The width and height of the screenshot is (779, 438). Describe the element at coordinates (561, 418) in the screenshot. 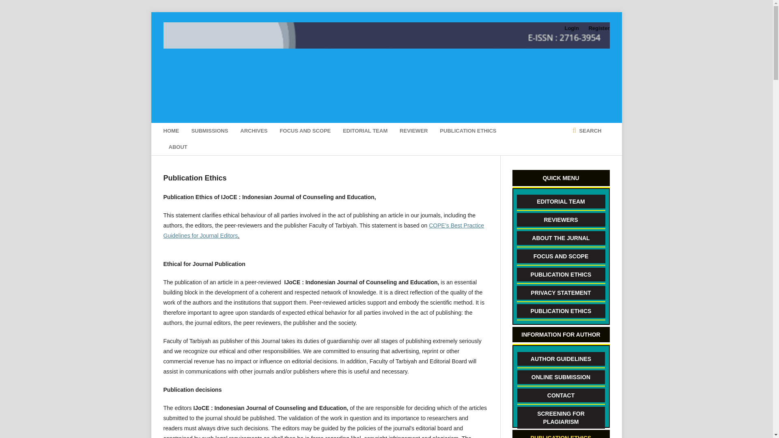

I see `SCREENING FOR PLAGIARISM` at that location.